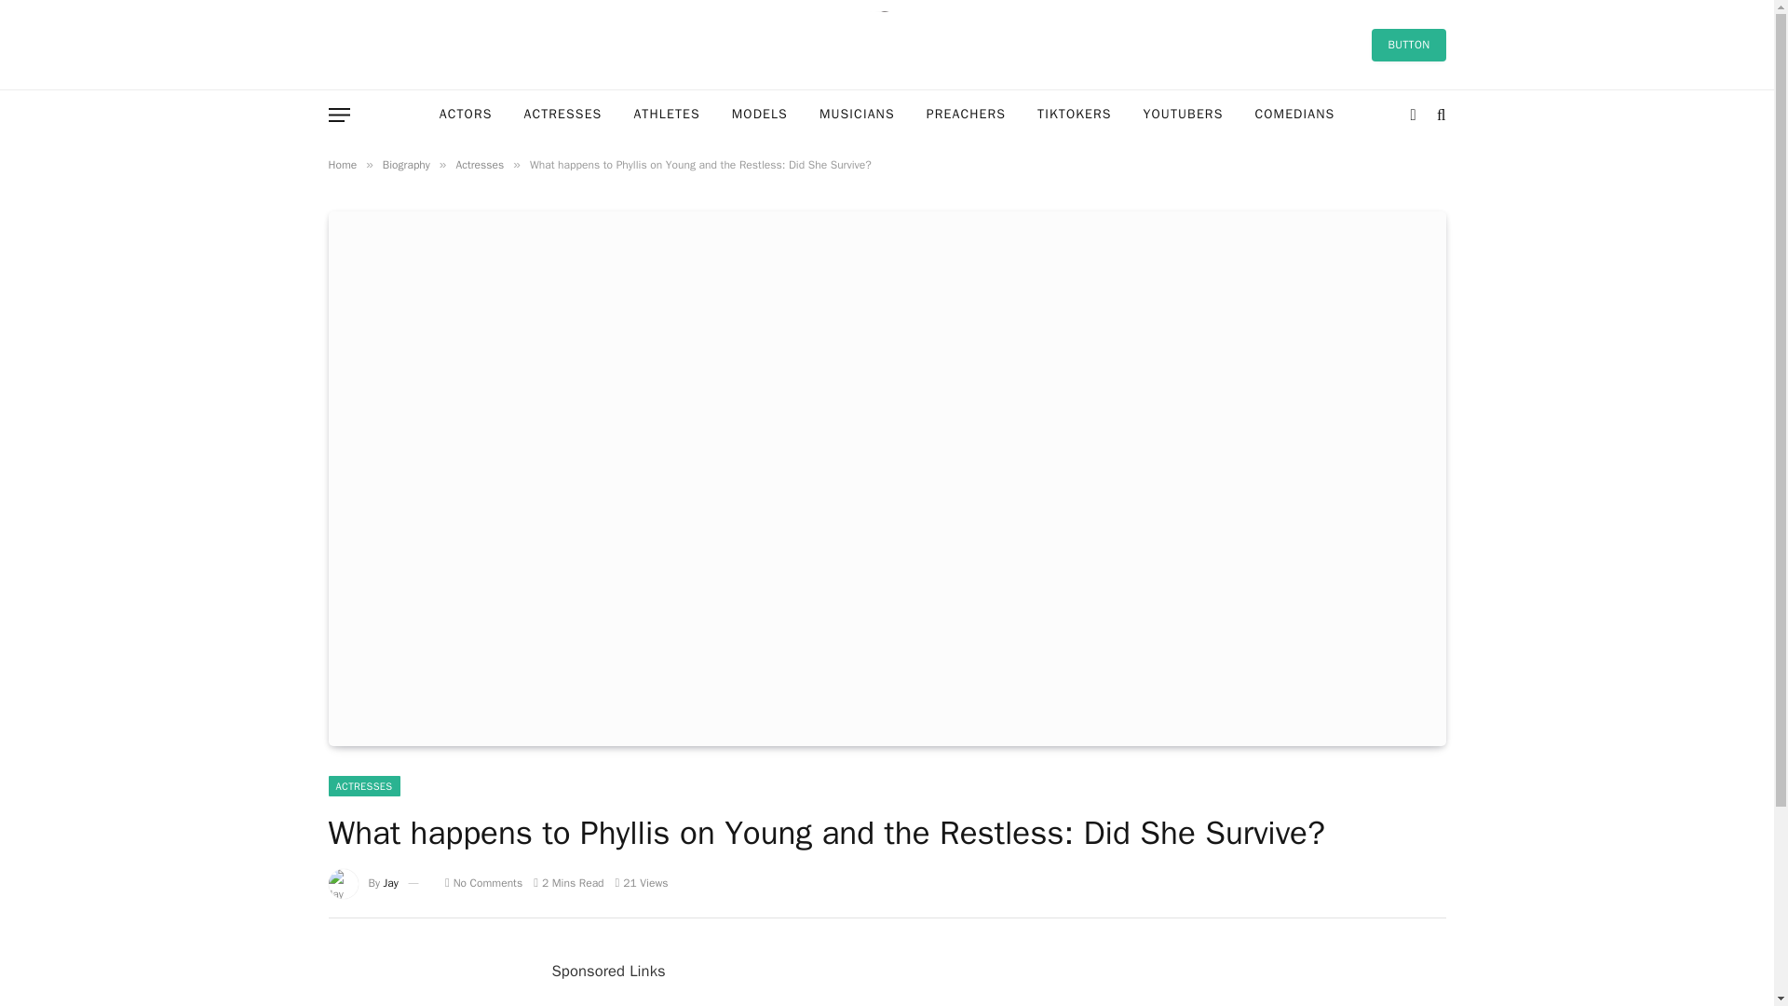  Describe the element at coordinates (391, 882) in the screenshot. I see `Jay` at that location.